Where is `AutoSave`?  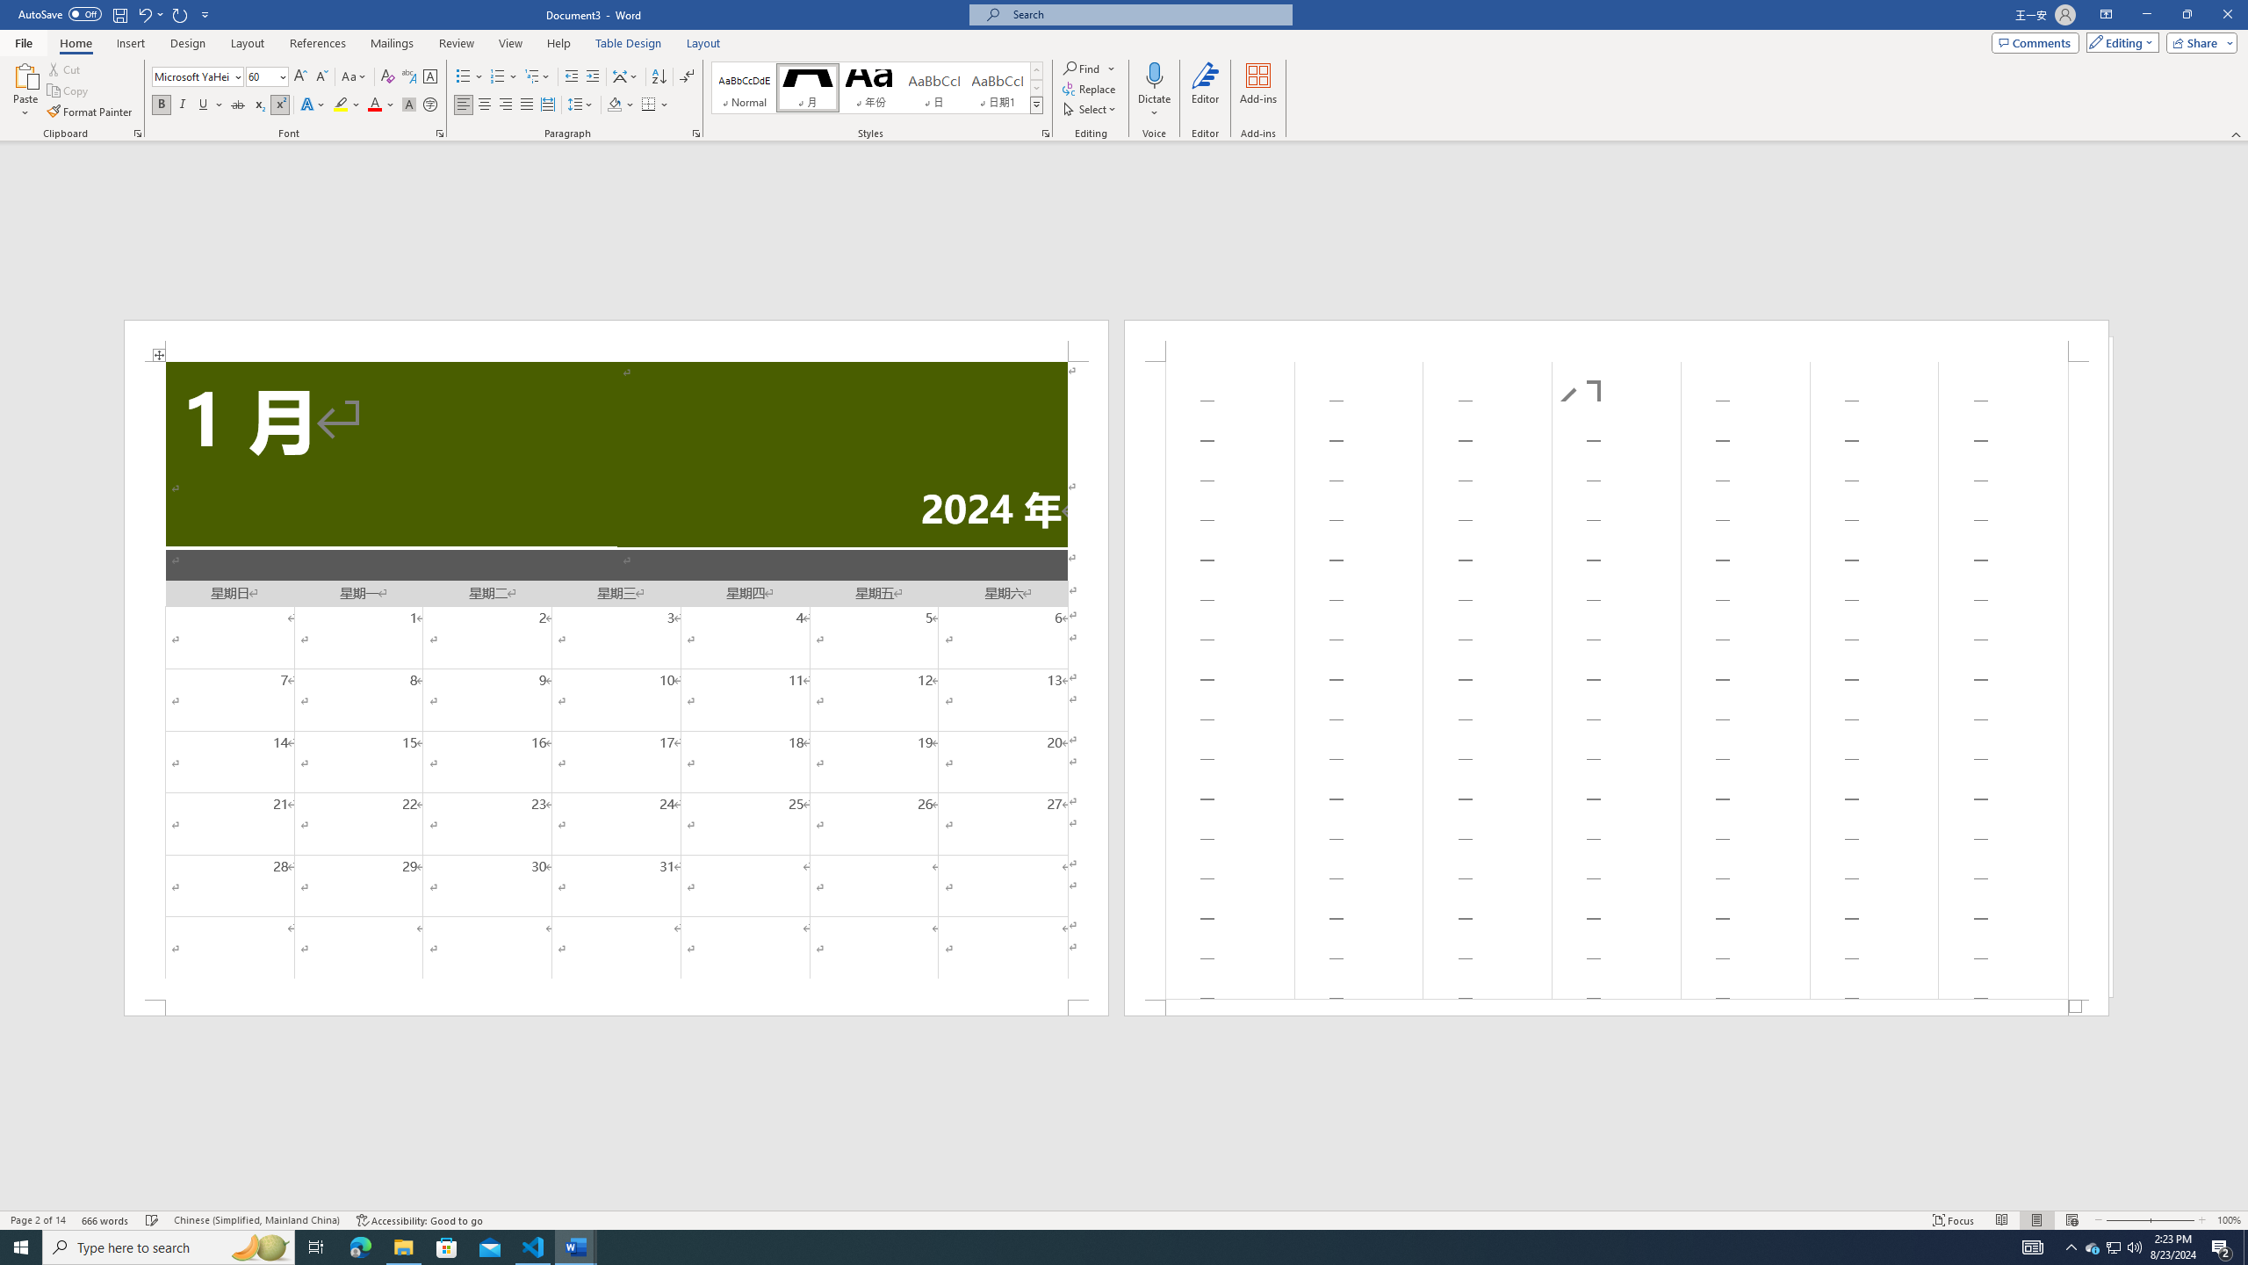 AutoSave is located at coordinates (60, 14).